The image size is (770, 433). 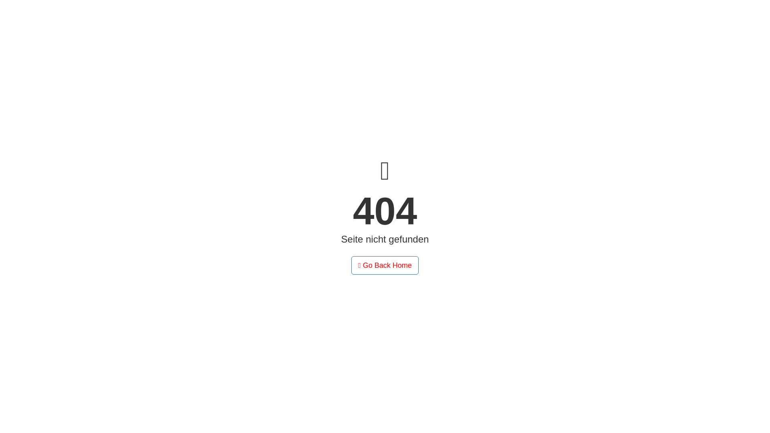 I want to click on Go Back Home, so click(x=385, y=265).